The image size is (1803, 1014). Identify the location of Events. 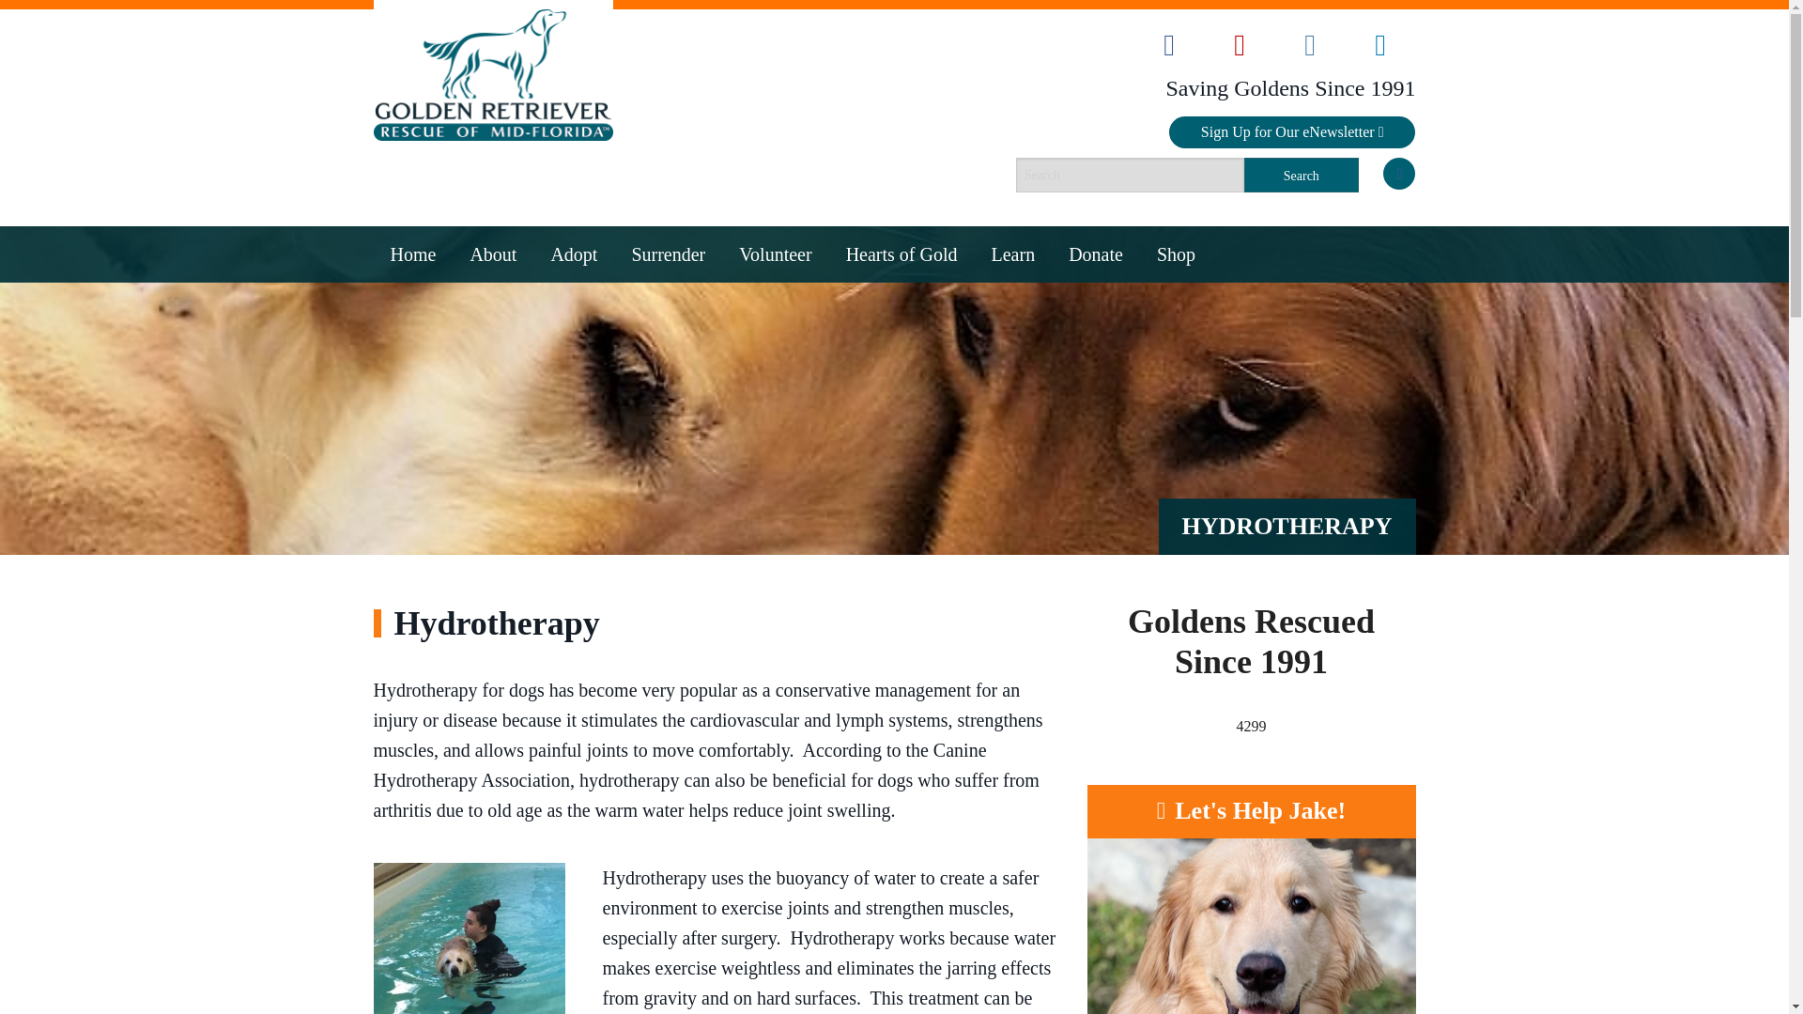
(492, 414).